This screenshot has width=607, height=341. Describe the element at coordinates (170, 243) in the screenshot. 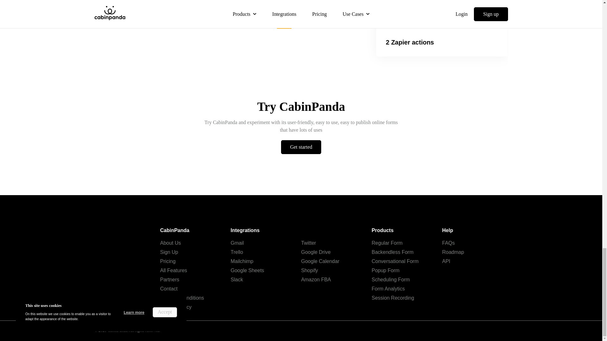

I see `About Us` at that location.